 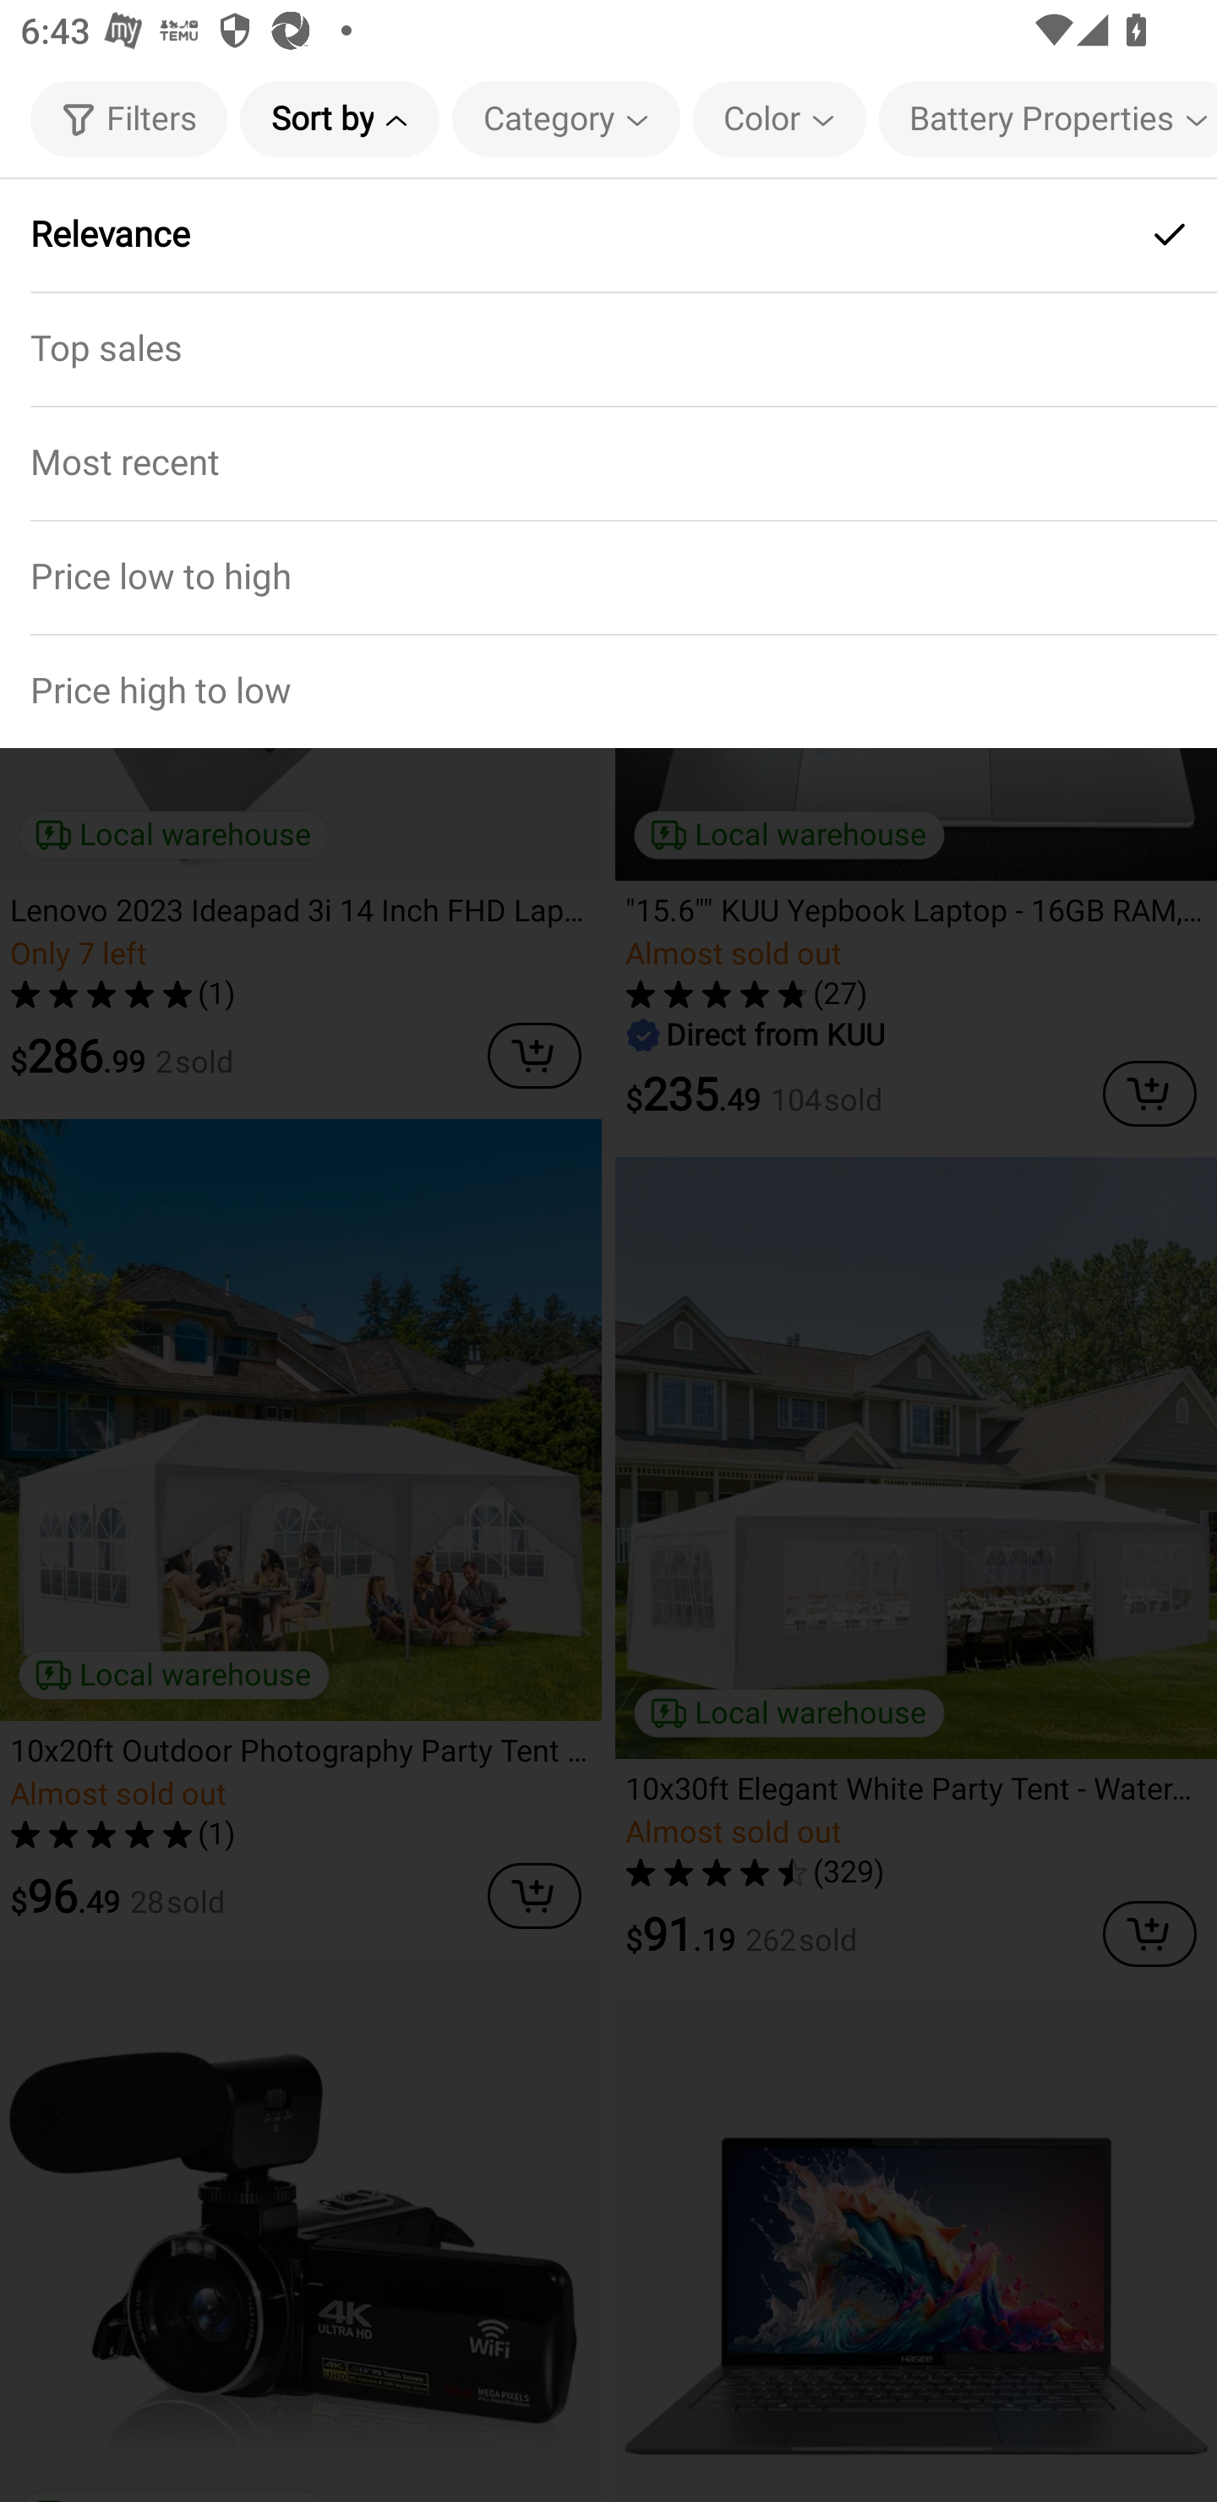 What do you see at coordinates (608, 690) in the screenshot?
I see `Price high to low` at bounding box center [608, 690].